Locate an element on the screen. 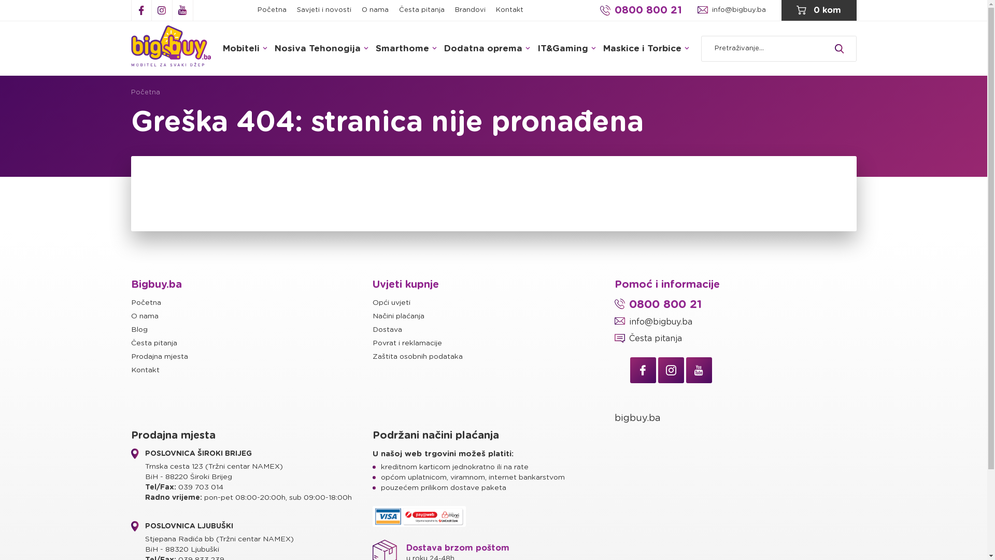 The width and height of the screenshot is (995, 560). bigbuy.ba is located at coordinates (637, 418).